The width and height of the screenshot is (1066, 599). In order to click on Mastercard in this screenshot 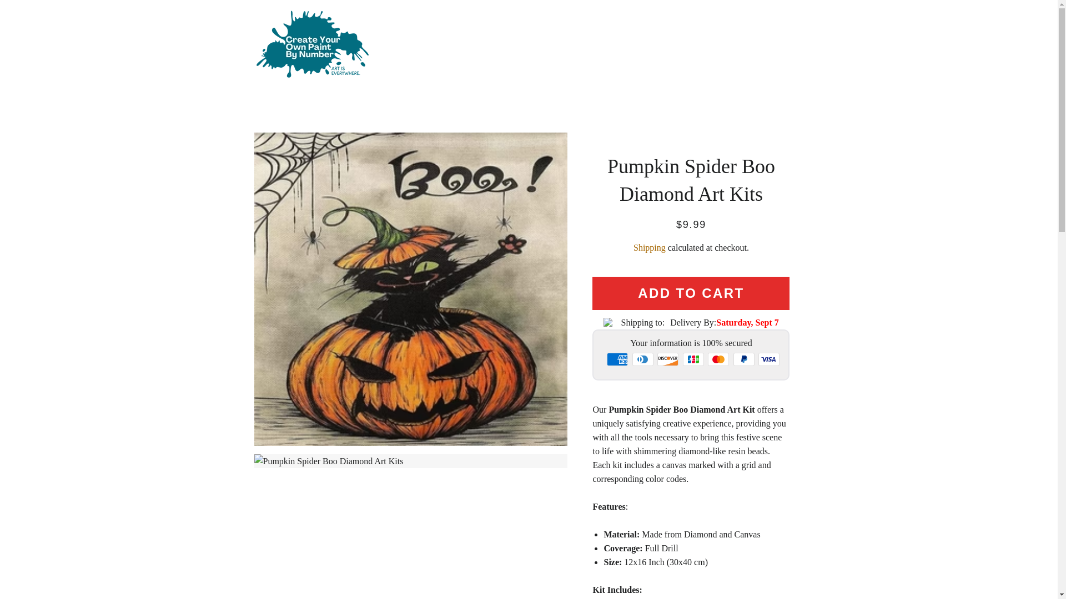, I will do `click(718, 359)`.